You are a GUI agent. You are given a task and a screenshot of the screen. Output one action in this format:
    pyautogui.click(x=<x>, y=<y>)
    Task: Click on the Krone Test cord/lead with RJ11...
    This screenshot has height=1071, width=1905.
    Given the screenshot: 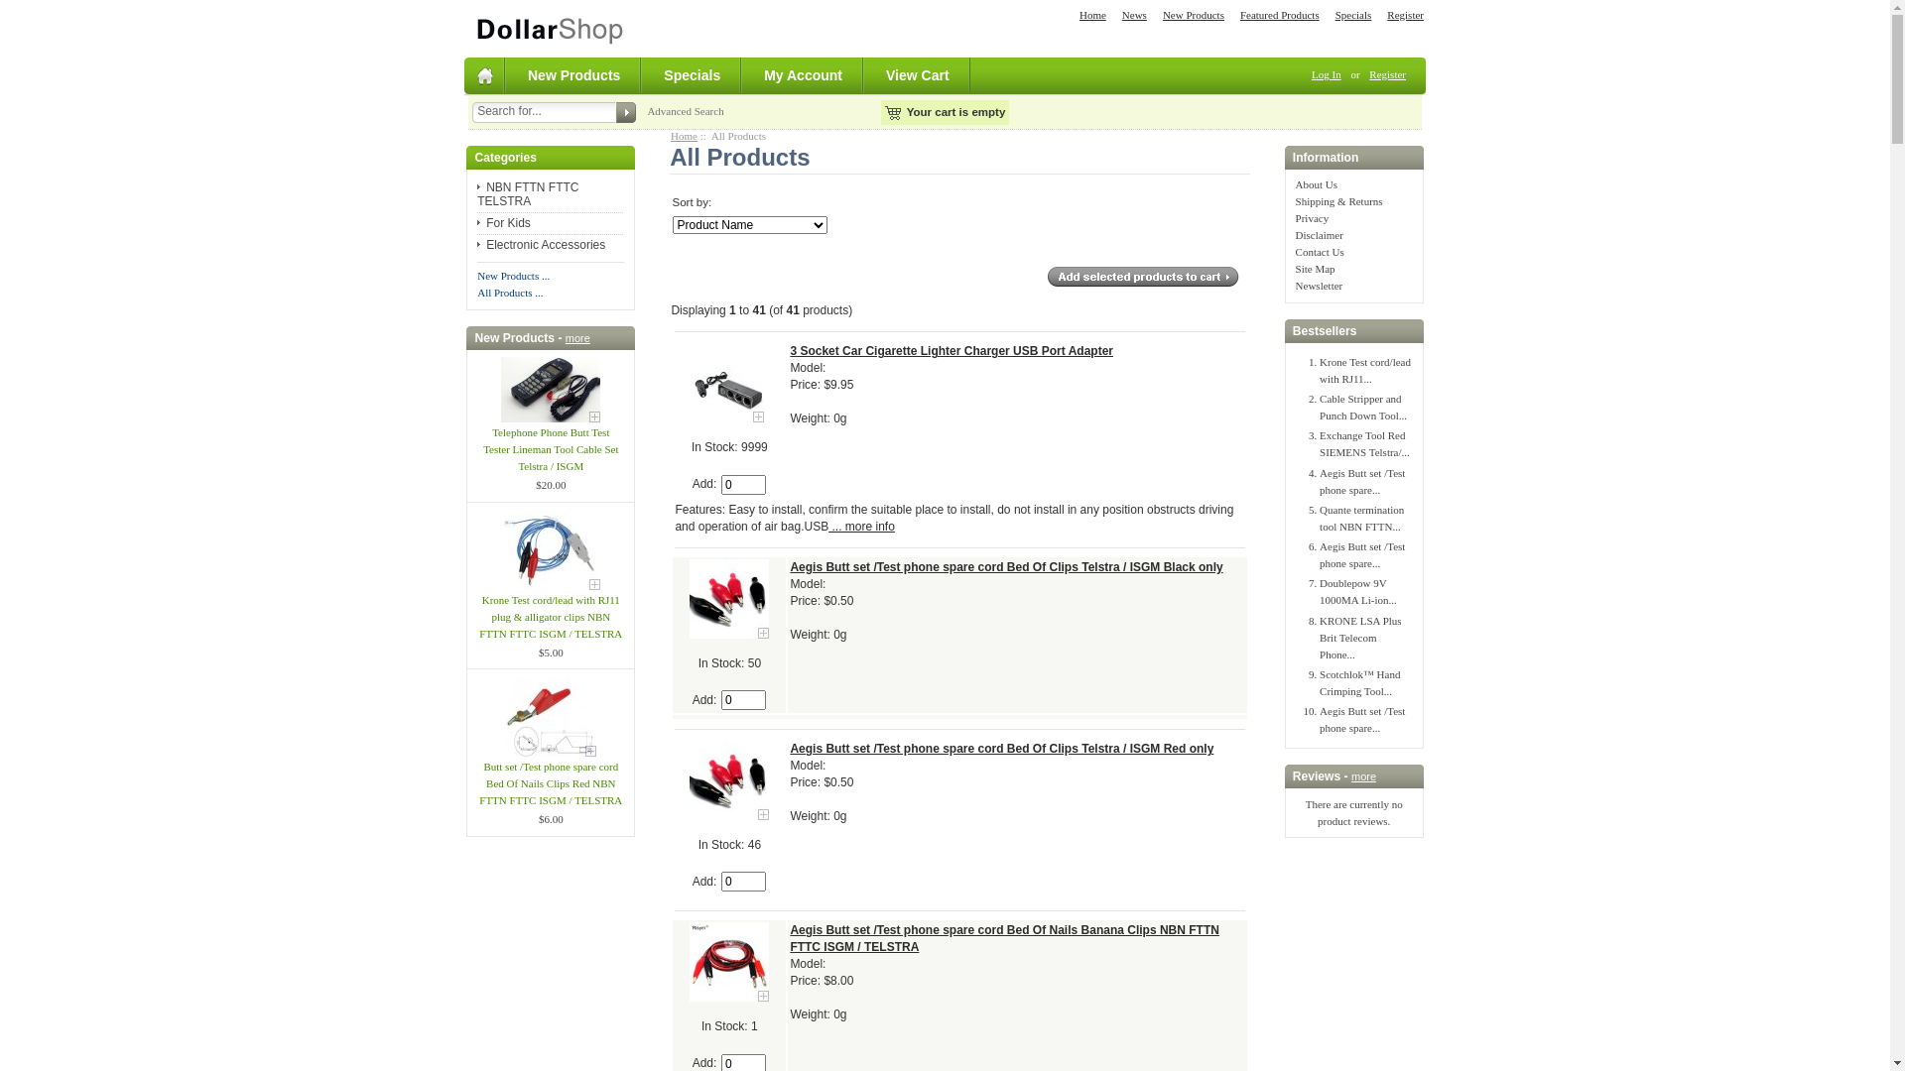 What is the action you would take?
    pyautogui.click(x=1365, y=371)
    